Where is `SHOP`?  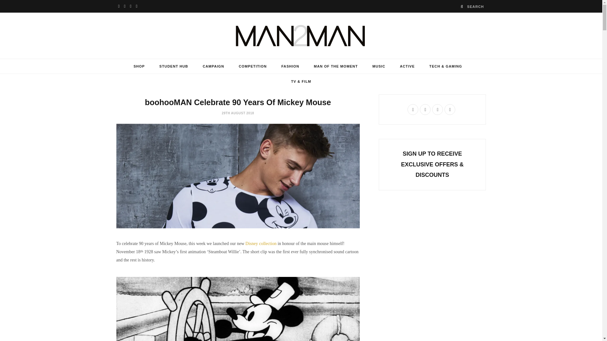
SHOP is located at coordinates (139, 66).